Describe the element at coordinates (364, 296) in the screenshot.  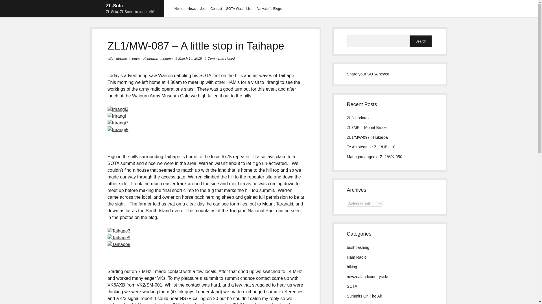
I see `Summits On The Air` at that location.